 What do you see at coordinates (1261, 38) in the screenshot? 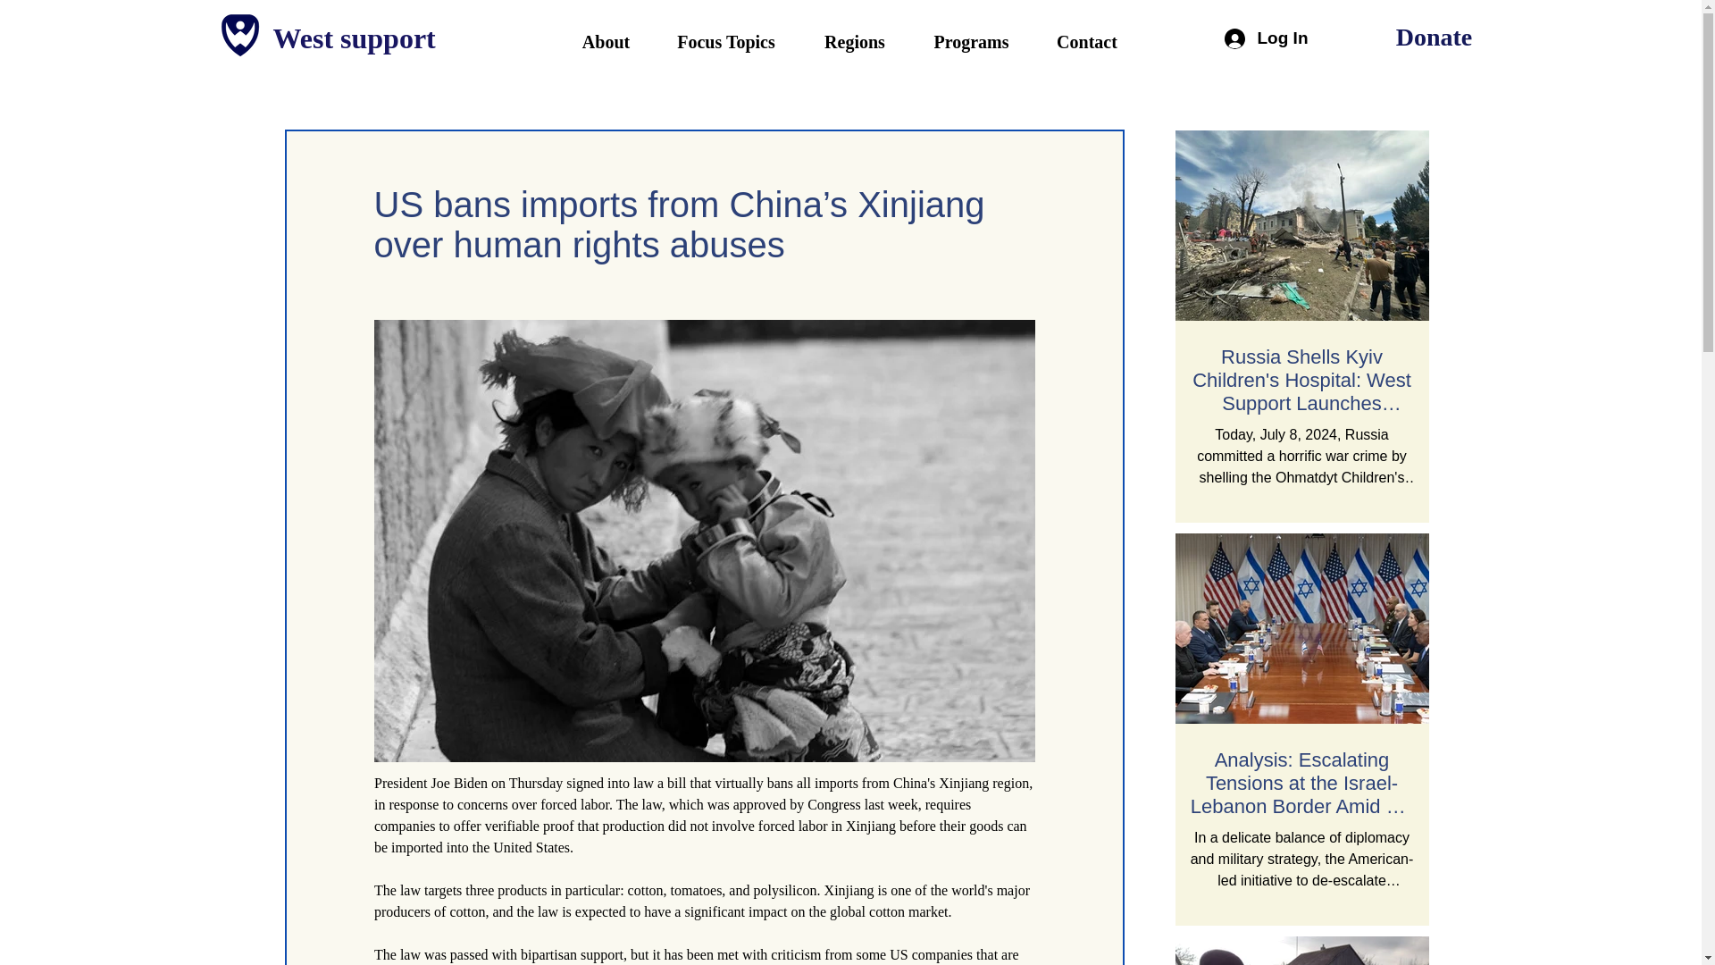
I see `Log In` at bounding box center [1261, 38].